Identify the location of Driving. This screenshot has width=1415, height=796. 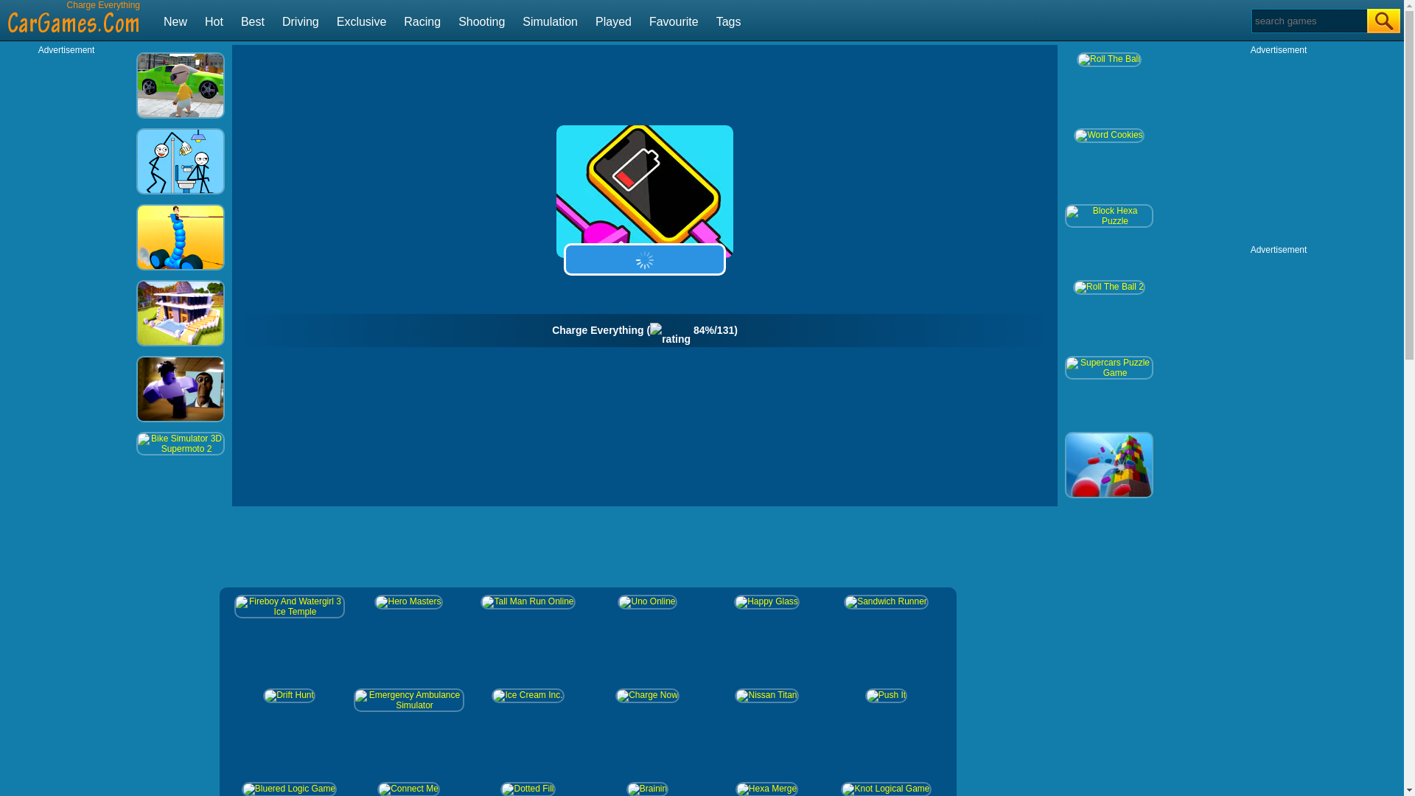
(301, 21).